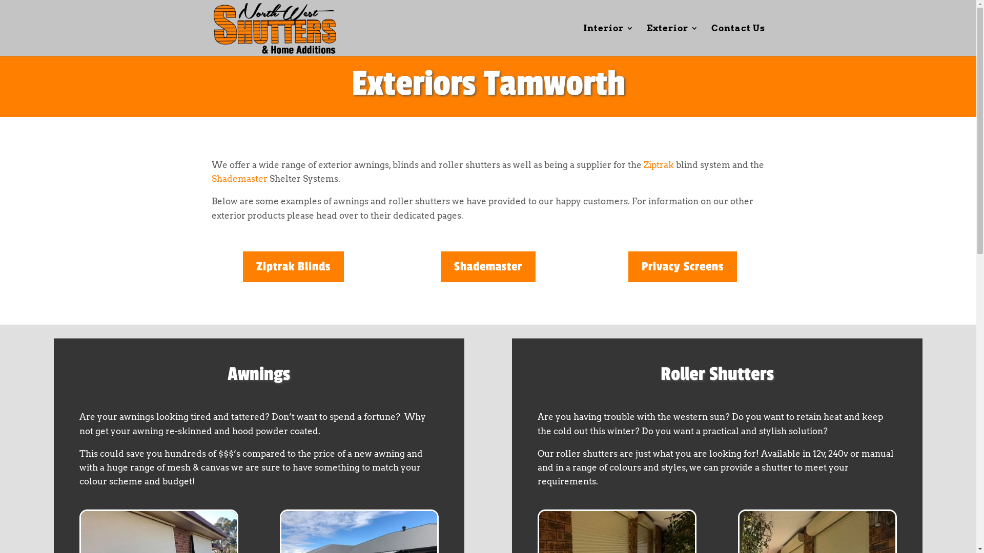 The height and width of the screenshot is (553, 984). I want to click on Privacy Screens, so click(683, 267).